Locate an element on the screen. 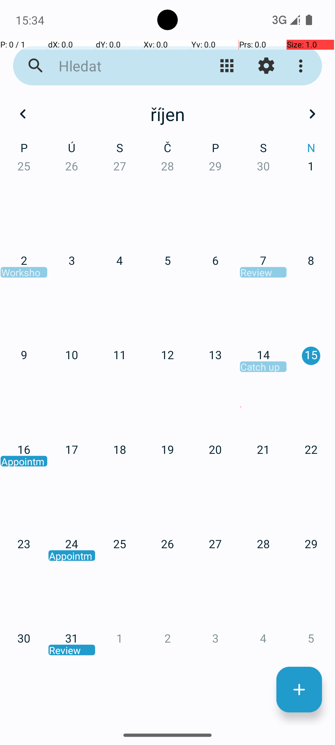 This screenshot has width=335, height=745. Nastavení is located at coordinates (266, 66).